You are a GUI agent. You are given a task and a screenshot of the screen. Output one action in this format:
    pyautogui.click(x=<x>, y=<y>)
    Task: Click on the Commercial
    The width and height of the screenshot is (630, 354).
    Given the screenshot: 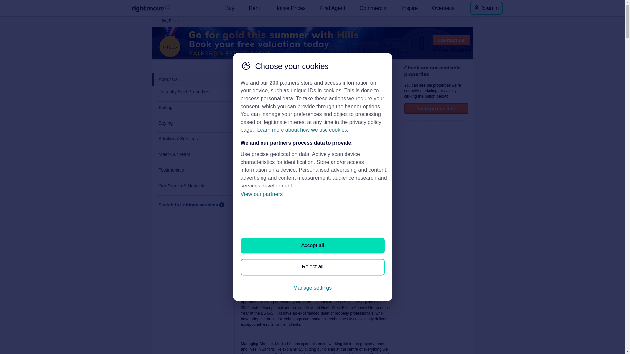 What is the action you would take?
    pyautogui.click(x=373, y=8)
    